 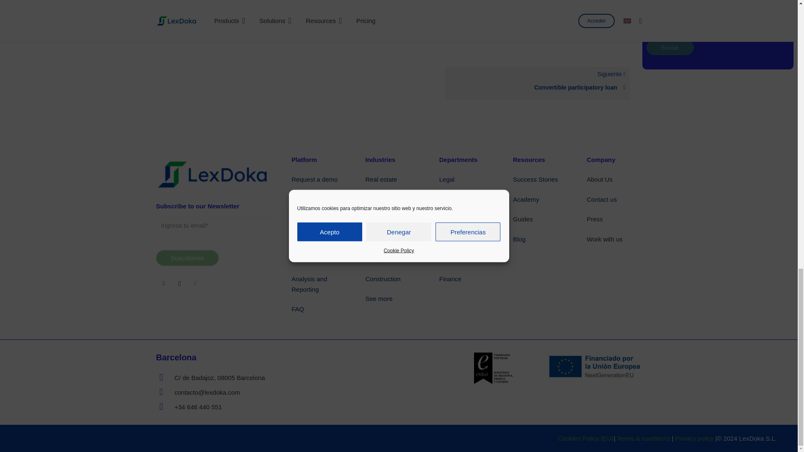 What do you see at coordinates (164, 283) in the screenshot?
I see `LinkedIn` at bounding box center [164, 283].